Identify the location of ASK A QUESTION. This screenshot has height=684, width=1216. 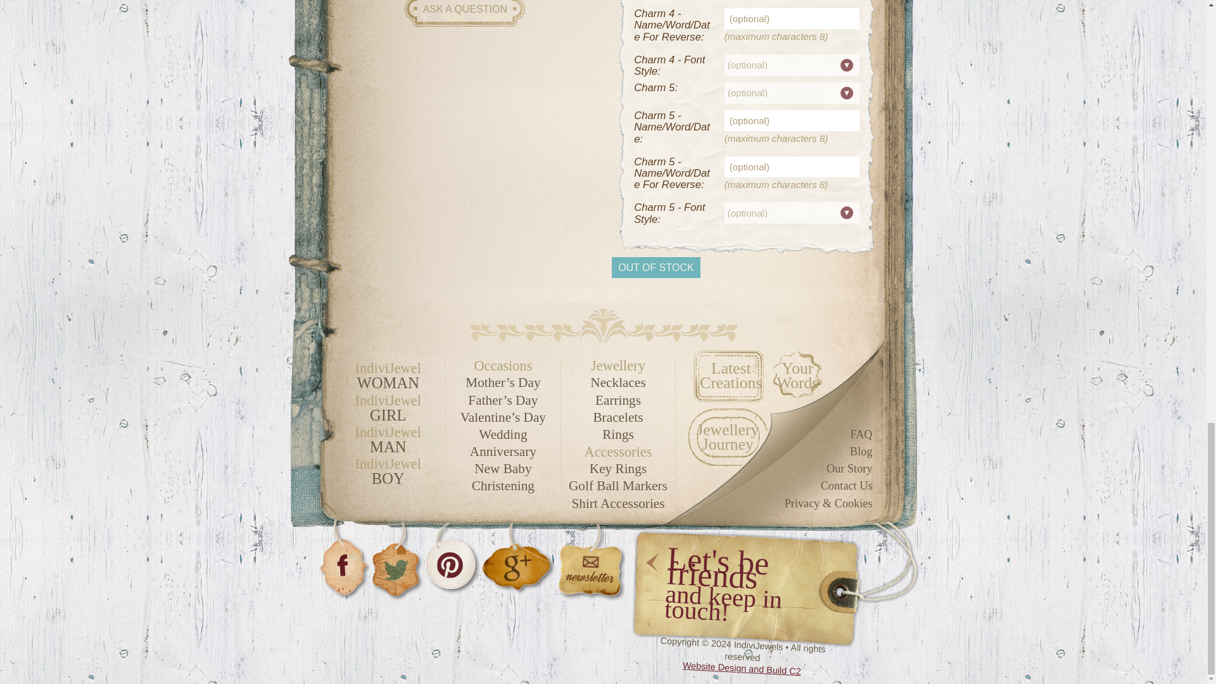
(465, 15).